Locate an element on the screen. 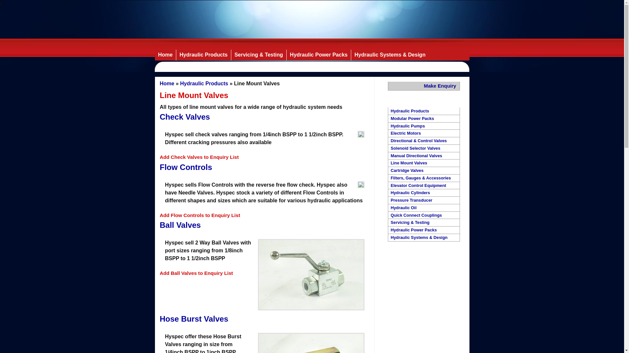 This screenshot has height=353, width=629. Elevator Control Equipment is located at coordinates (424, 186).